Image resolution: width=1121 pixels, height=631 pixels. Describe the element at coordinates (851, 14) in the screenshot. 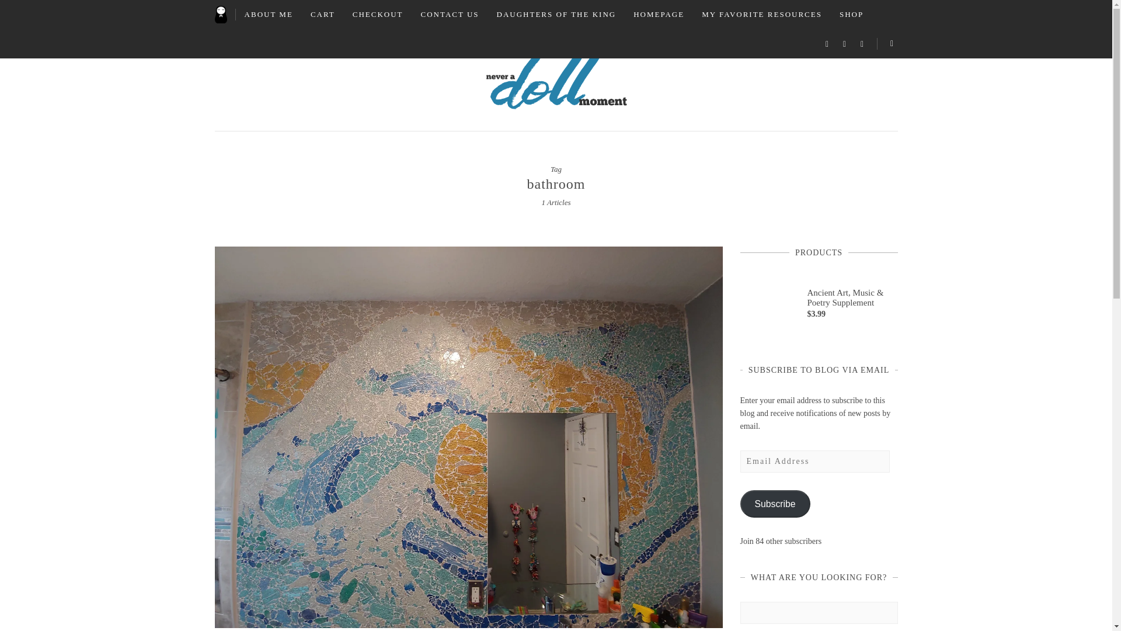

I see `SHOP` at that location.